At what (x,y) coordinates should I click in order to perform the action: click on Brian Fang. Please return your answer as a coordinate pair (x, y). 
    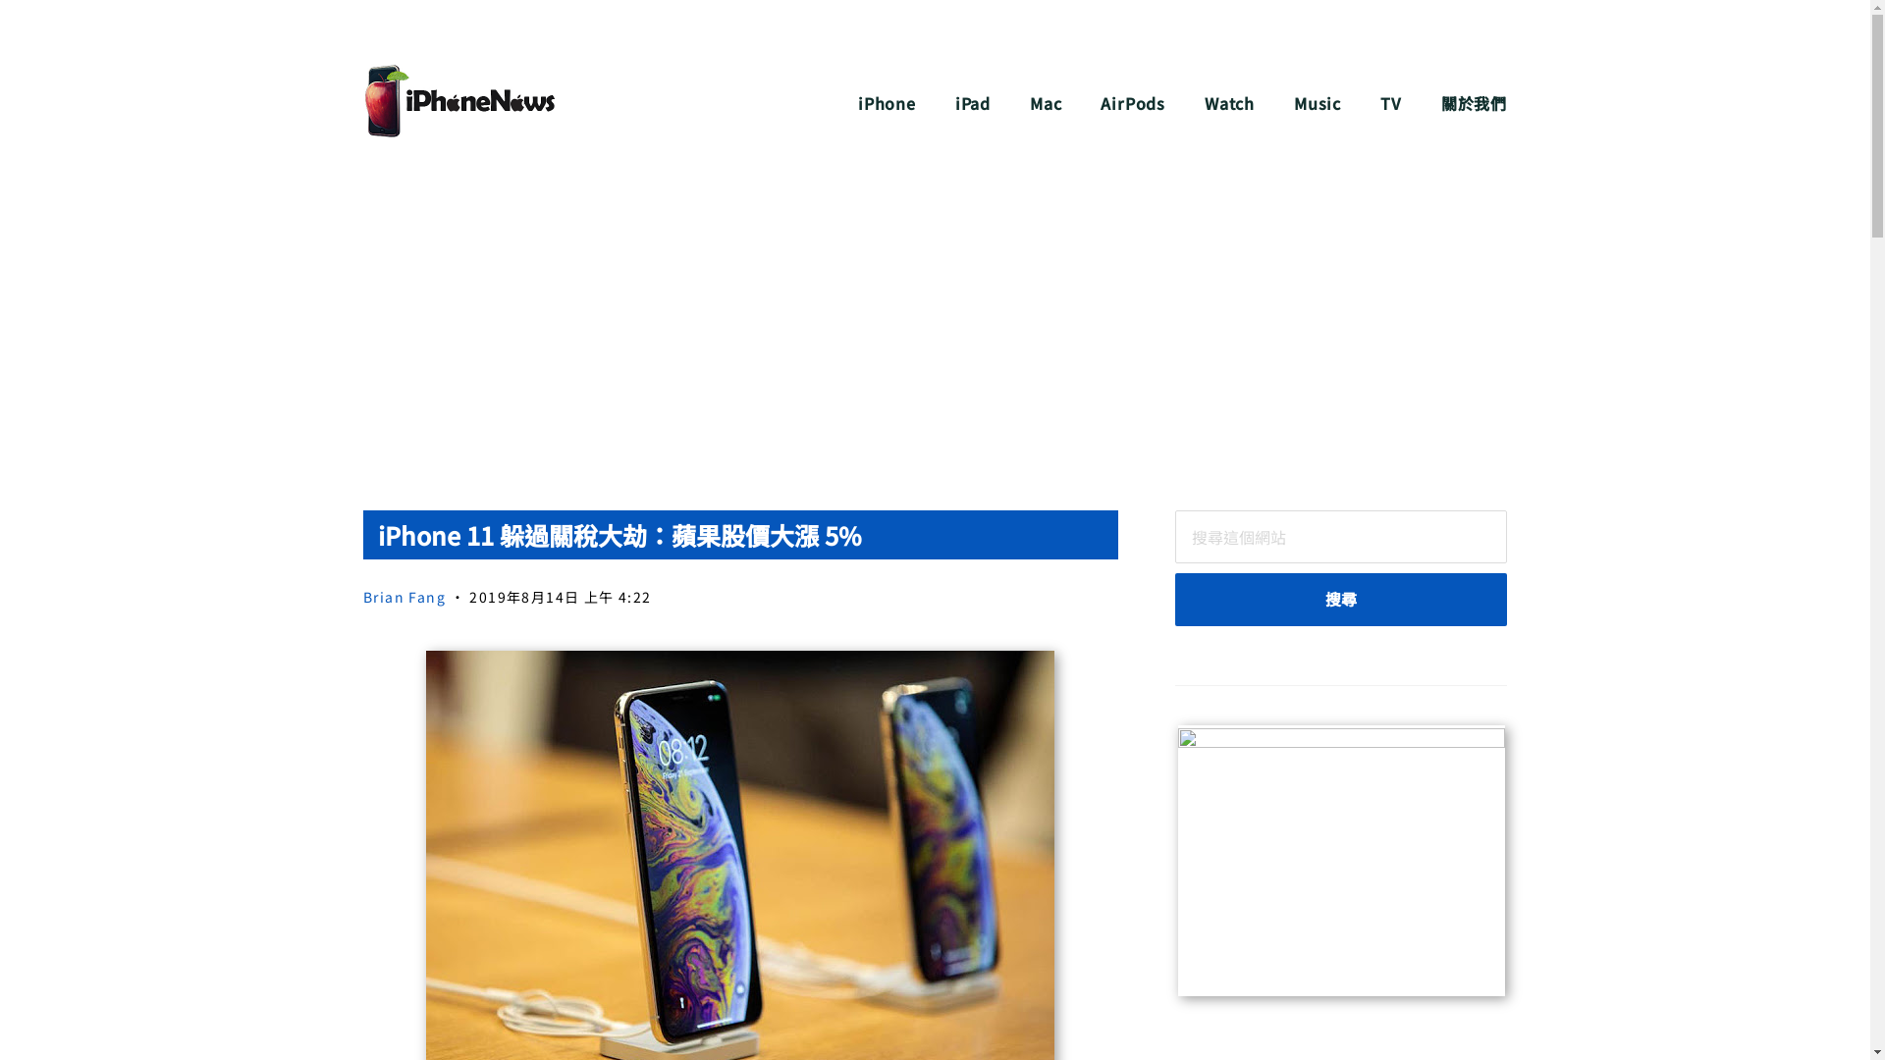
    Looking at the image, I should click on (404, 597).